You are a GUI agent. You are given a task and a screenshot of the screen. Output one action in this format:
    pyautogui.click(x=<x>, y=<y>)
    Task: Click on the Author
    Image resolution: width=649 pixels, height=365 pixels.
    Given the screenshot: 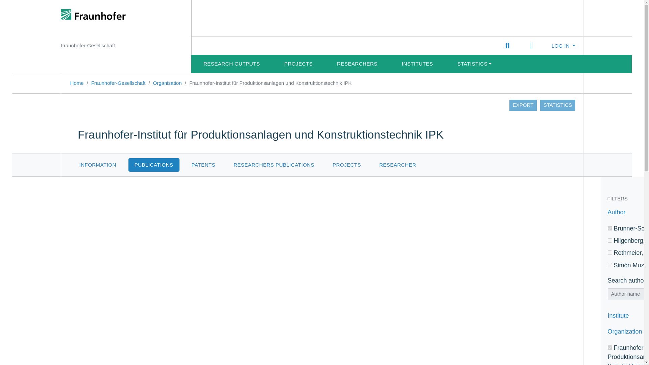 What is the action you would take?
    pyautogui.click(x=628, y=213)
    